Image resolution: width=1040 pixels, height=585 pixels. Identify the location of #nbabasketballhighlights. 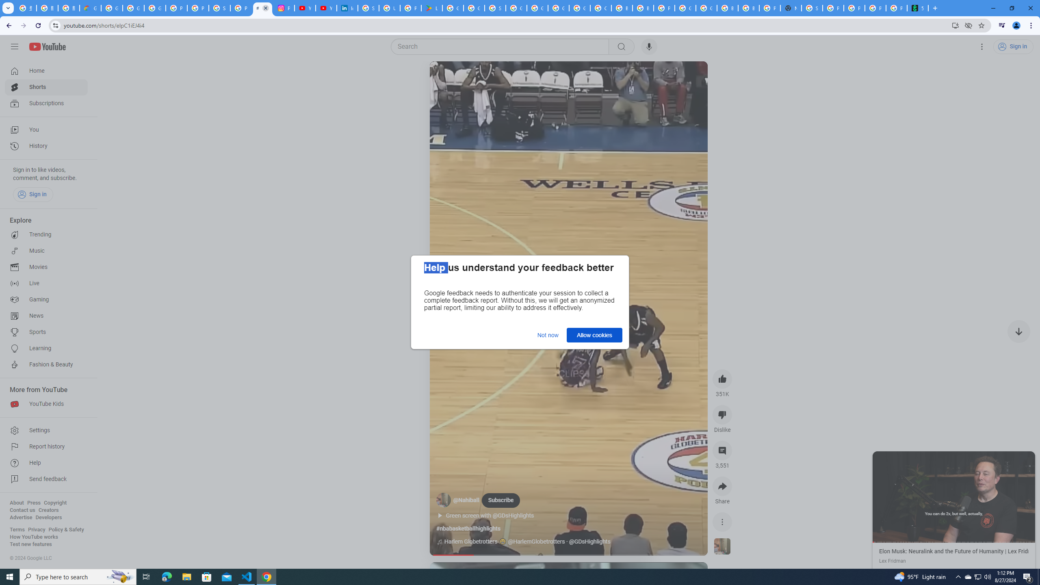
(468, 529).